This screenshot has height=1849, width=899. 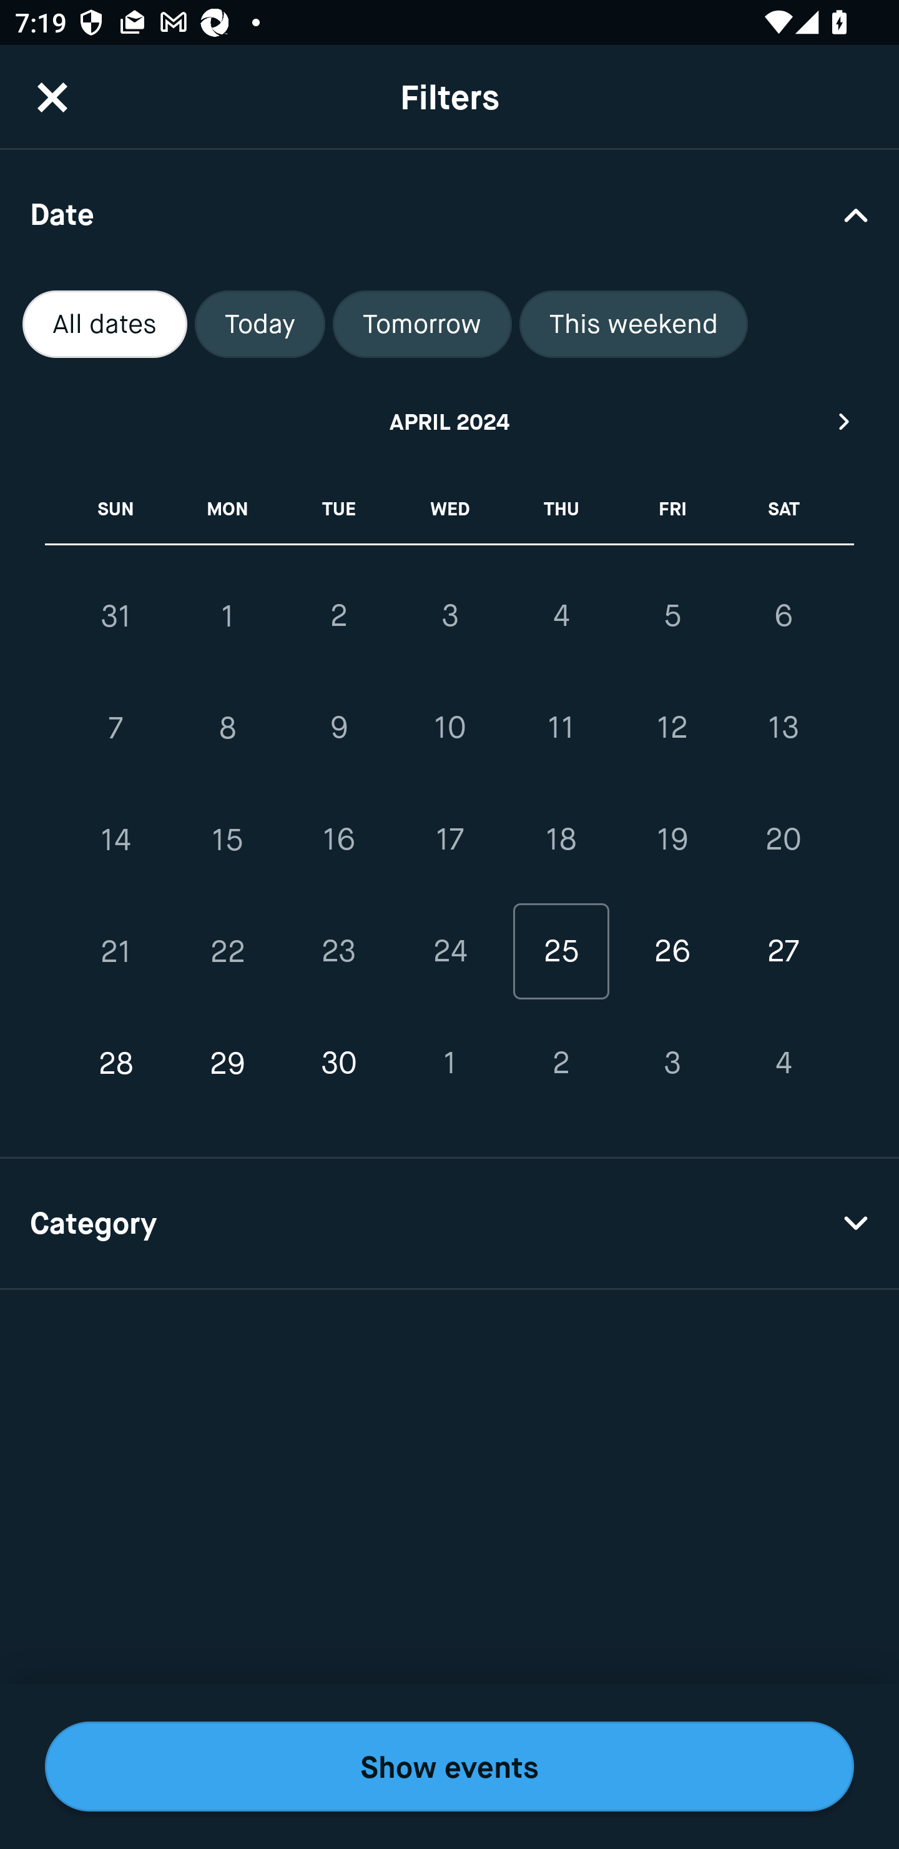 I want to click on 26, so click(x=672, y=951).